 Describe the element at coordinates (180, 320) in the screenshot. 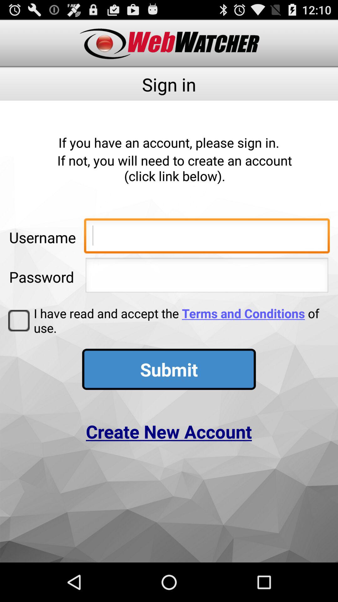

I see `scroll to the i have read app` at that location.